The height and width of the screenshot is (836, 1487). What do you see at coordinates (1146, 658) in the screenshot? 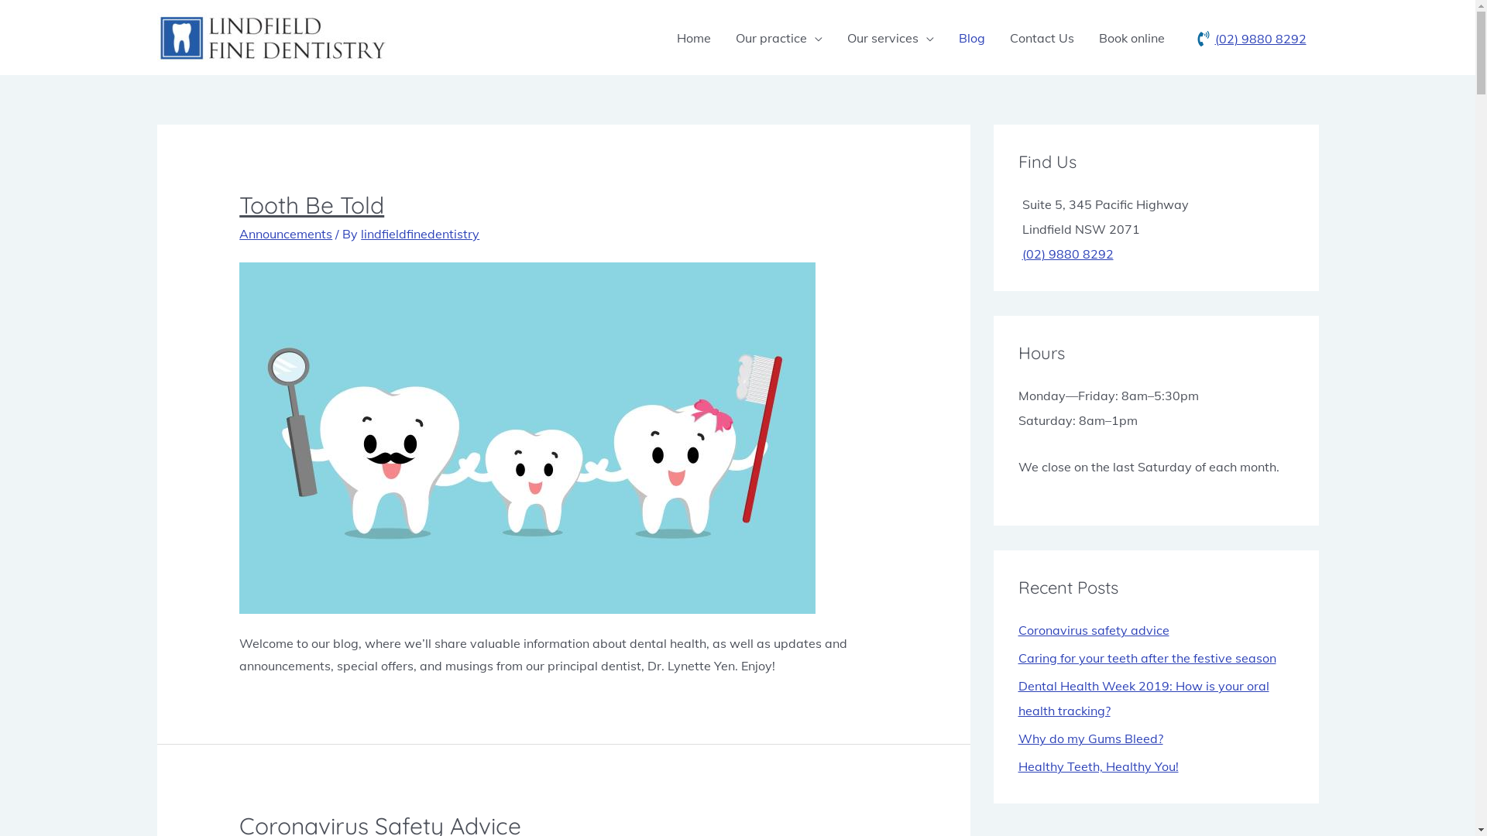
I see `Caring for your teeth after the festive season` at bounding box center [1146, 658].